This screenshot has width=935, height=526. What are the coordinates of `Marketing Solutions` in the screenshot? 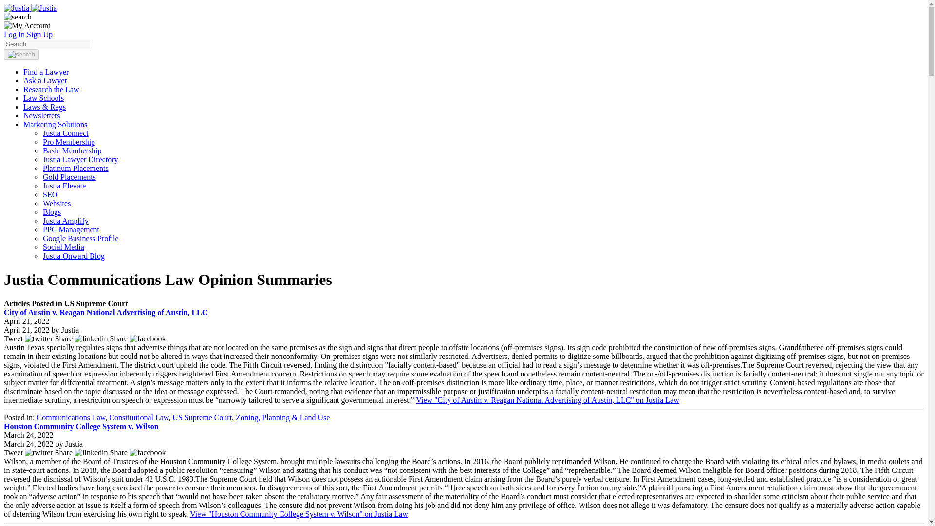 It's located at (55, 124).